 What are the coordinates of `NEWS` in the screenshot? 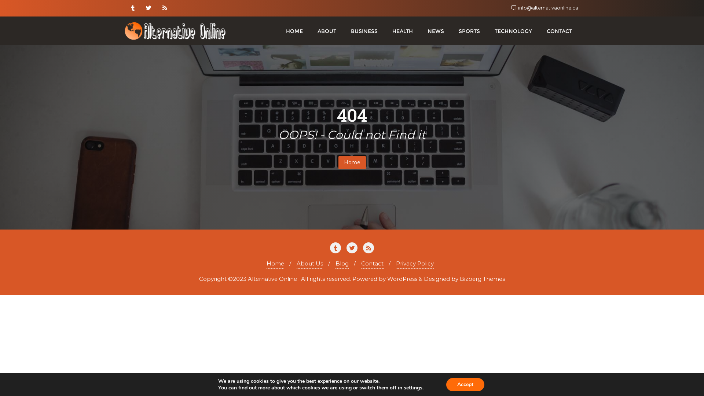 It's located at (436, 31).